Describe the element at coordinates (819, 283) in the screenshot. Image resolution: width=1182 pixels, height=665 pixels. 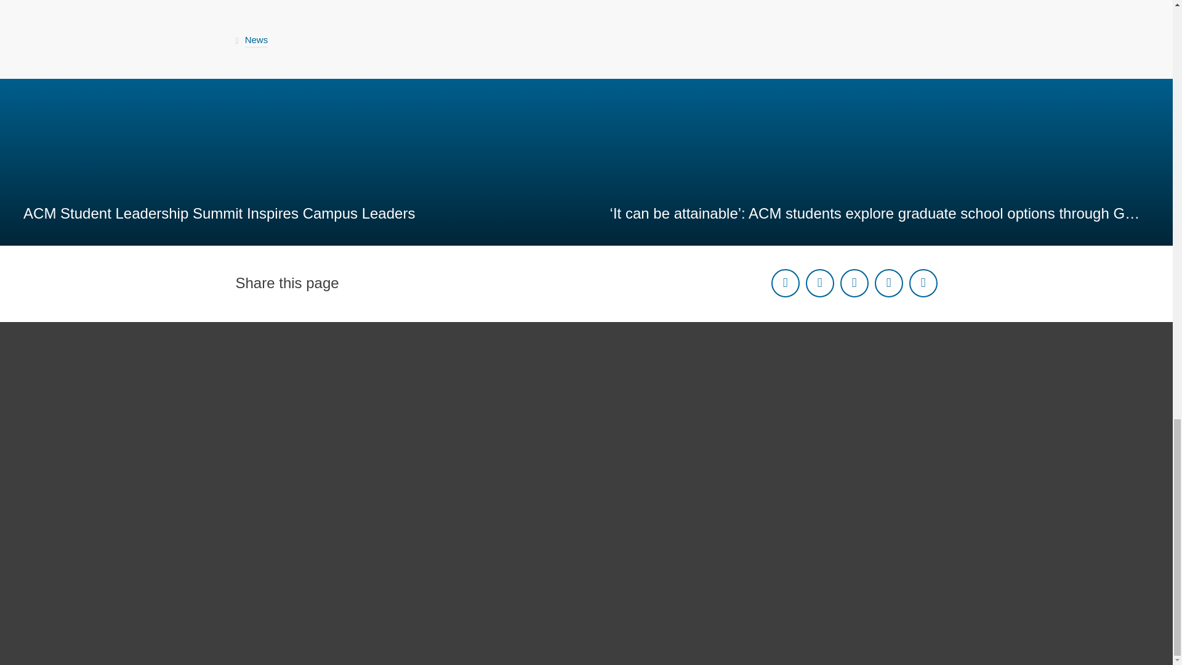
I see `Share on Twitter` at that location.